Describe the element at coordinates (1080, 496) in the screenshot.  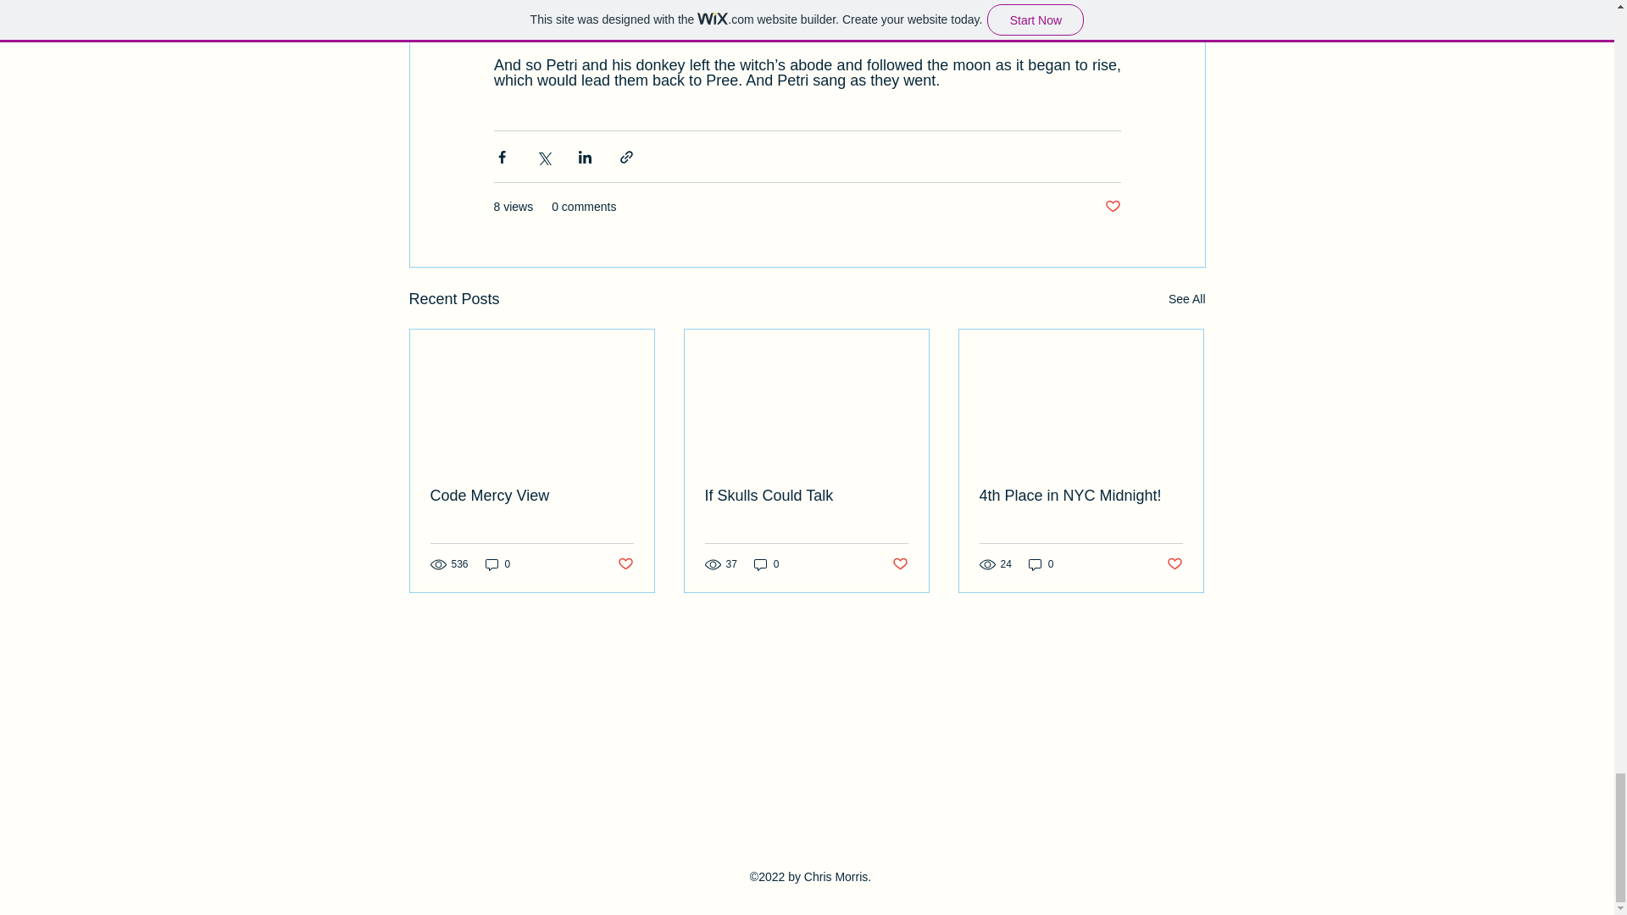
I see `4th Place in NYC Midnight!` at that location.